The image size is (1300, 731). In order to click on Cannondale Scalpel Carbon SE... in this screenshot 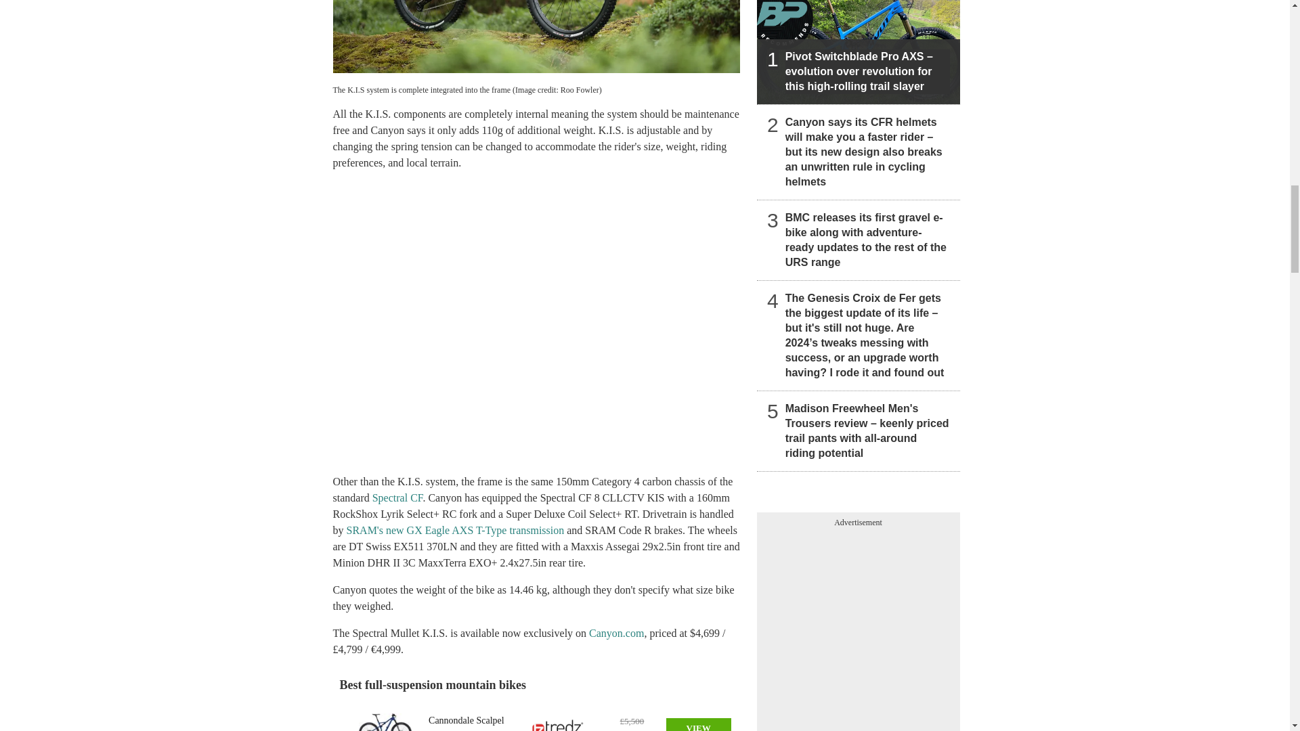, I will do `click(385, 717)`.